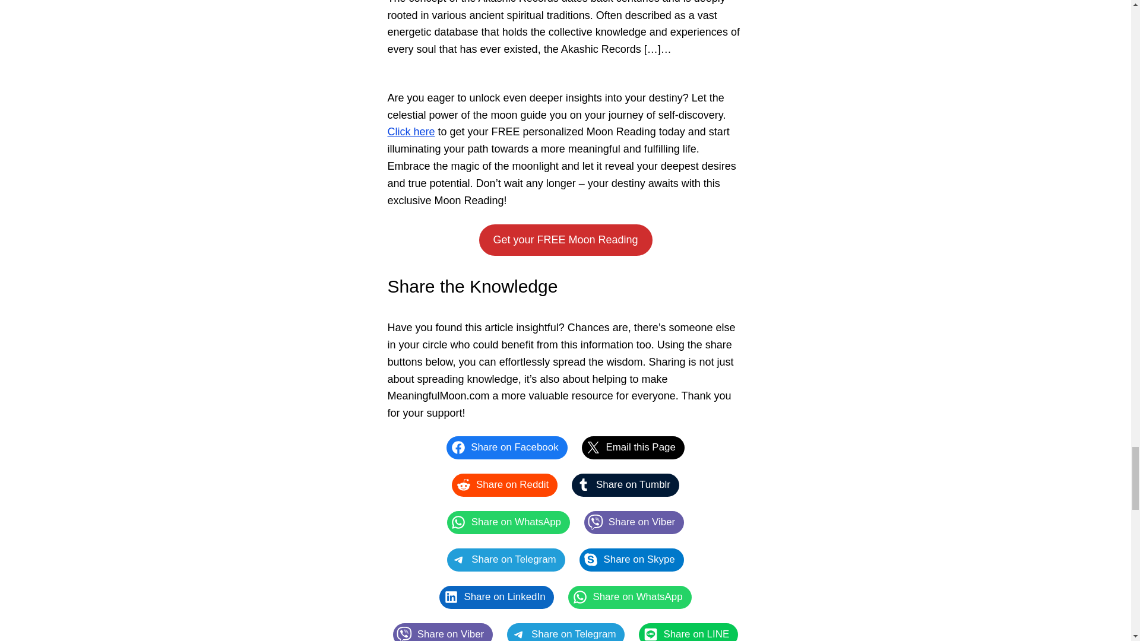 Image resolution: width=1140 pixels, height=641 pixels. Describe the element at coordinates (688, 632) in the screenshot. I see `Share on LINE` at that location.